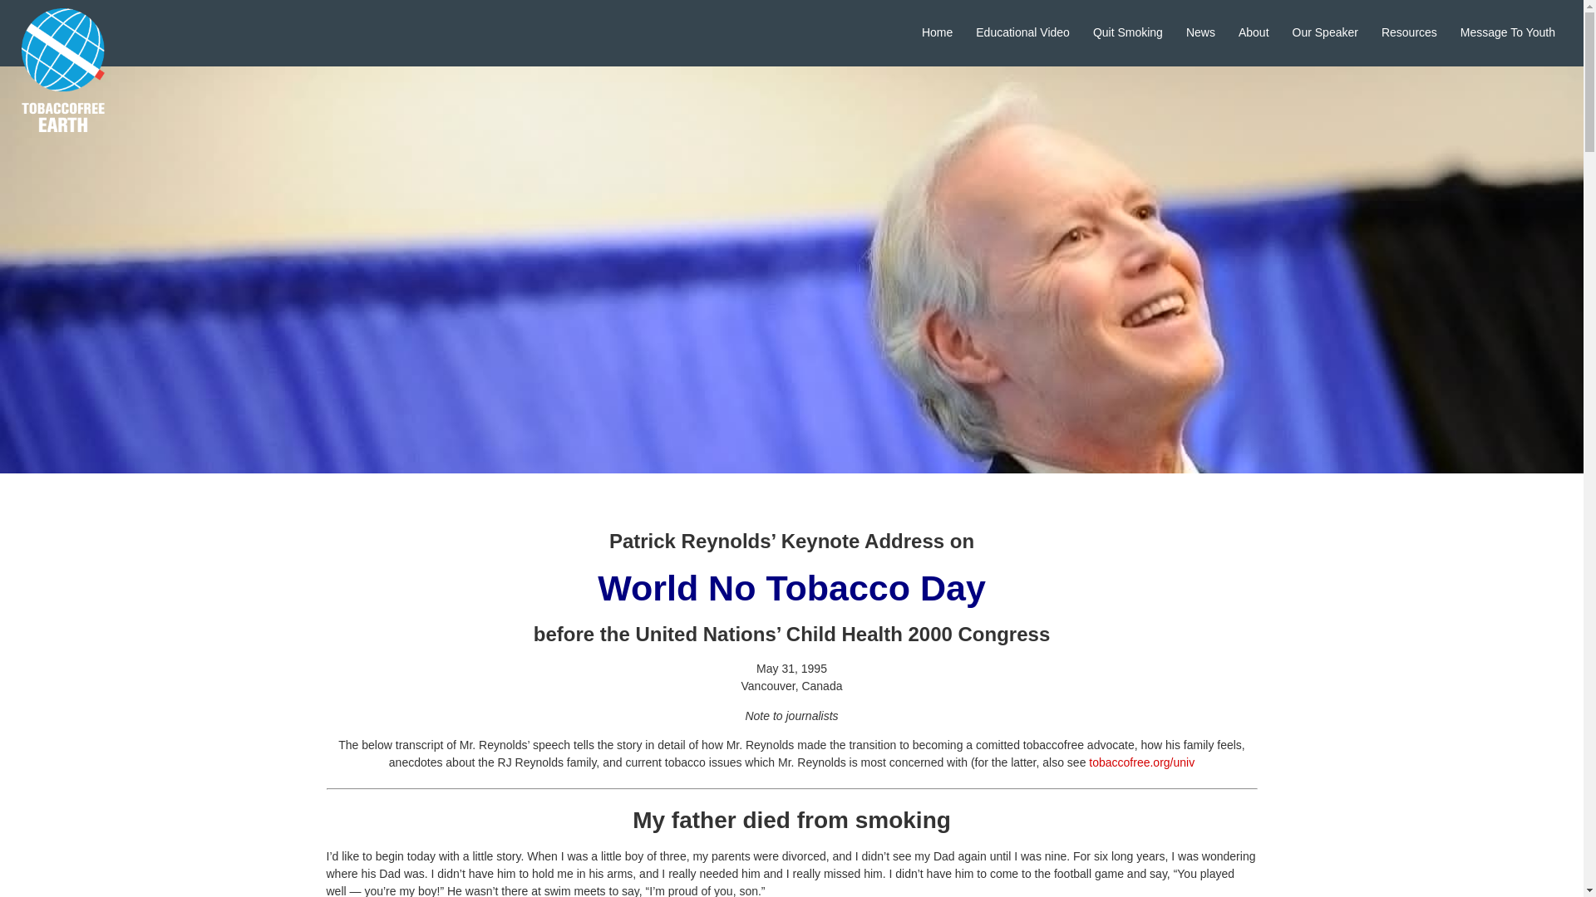 Image resolution: width=1596 pixels, height=897 pixels. Describe the element at coordinates (1200, 32) in the screenshot. I see `News` at that location.